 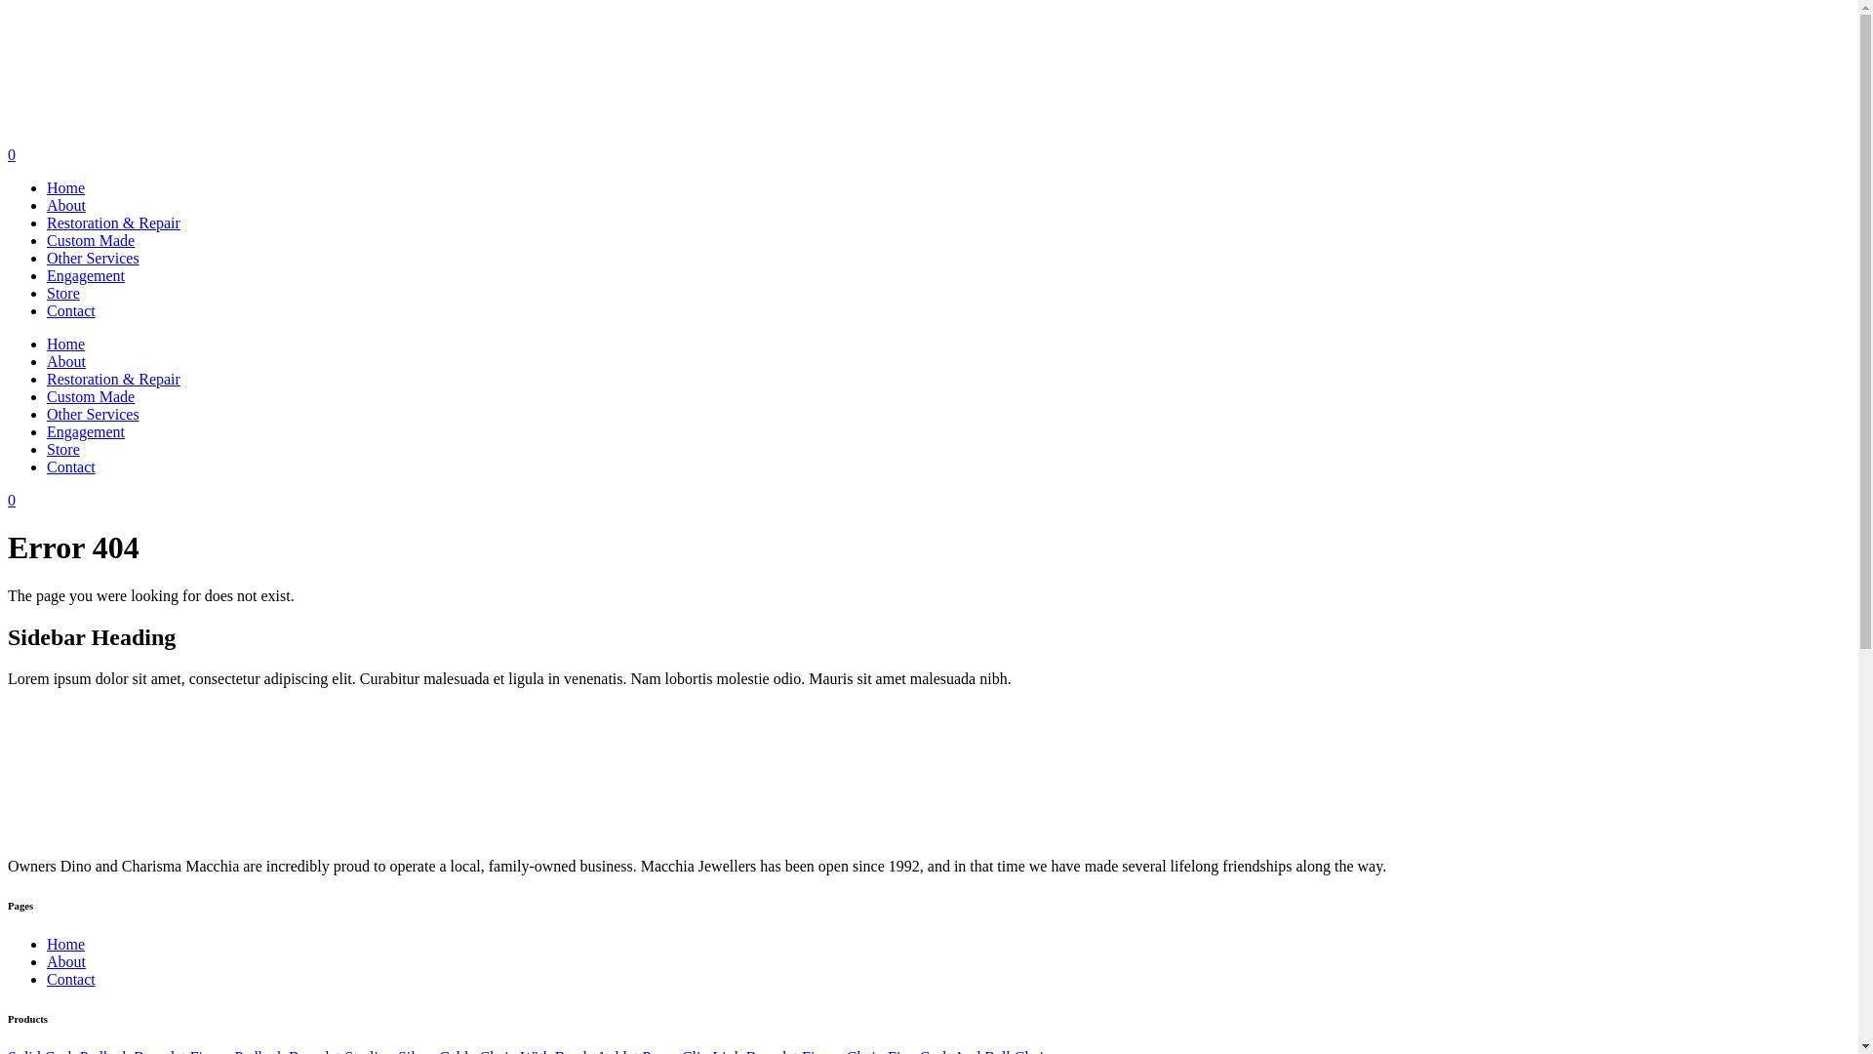 What do you see at coordinates (71, 980) in the screenshot?
I see `Contact` at bounding box center [71, 980].